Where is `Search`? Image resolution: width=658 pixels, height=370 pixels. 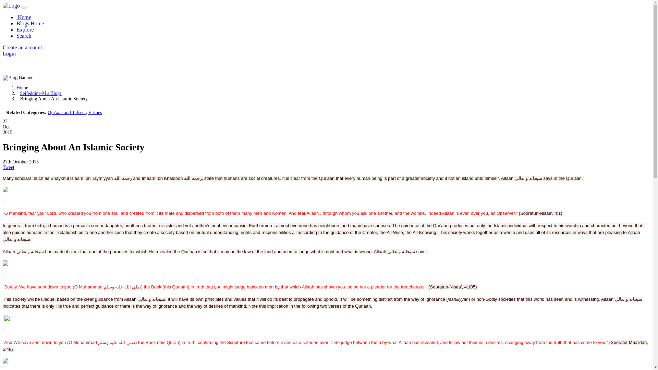 Search is located at coordinates (24, 36).